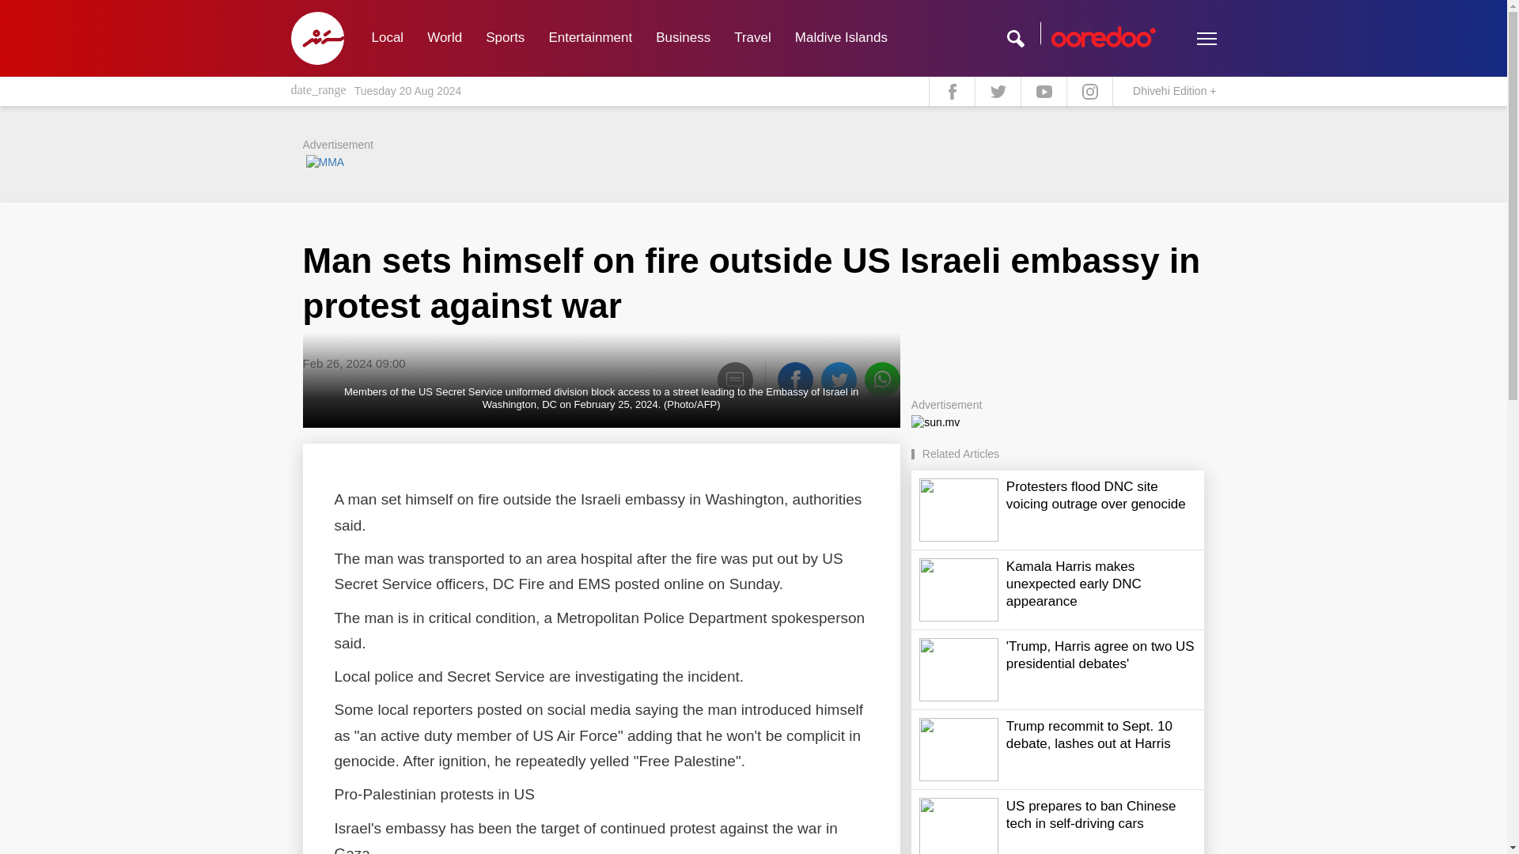  Describe the element at coordinates (505, 38) in the screenshot. I see `Sports` at that location.